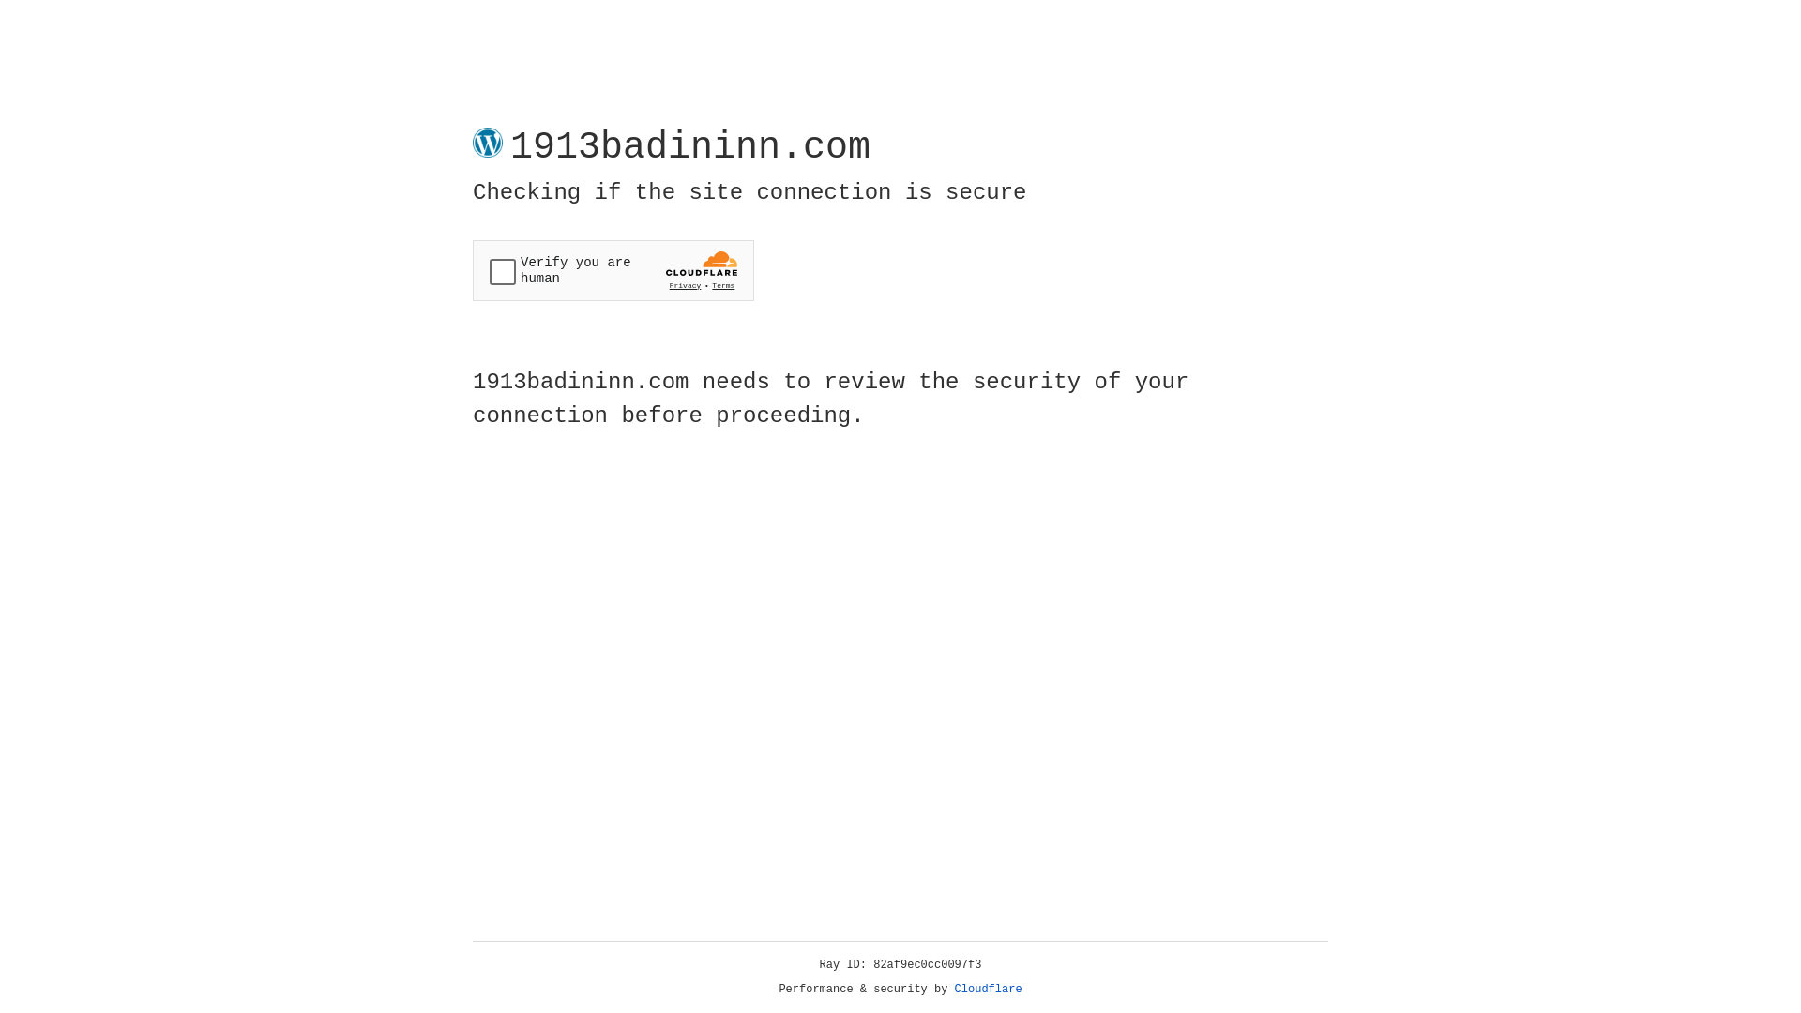  I want to click on Cloudflare, so click(989, 990).